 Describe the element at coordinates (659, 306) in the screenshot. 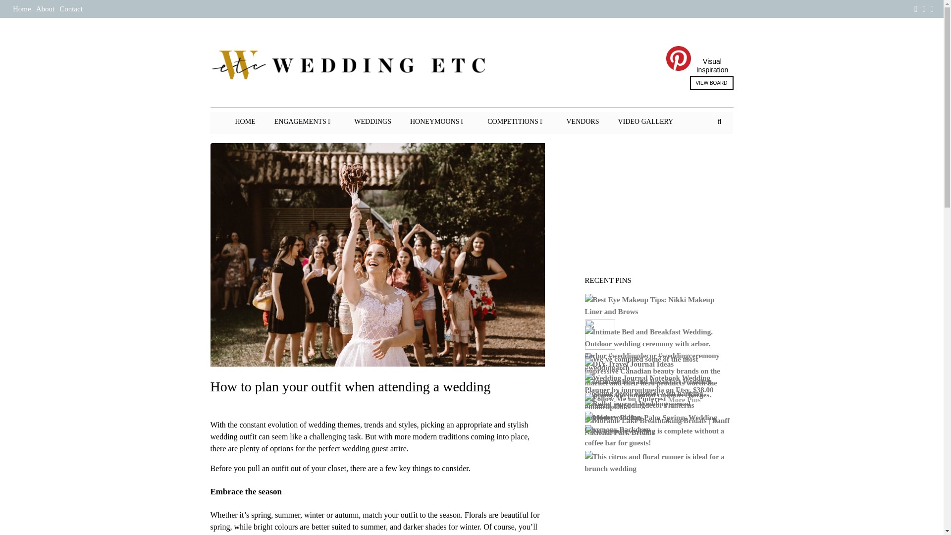

I see `Best Eye Makeup Tips: Nikki Makeup Liner and Brows` at that location.